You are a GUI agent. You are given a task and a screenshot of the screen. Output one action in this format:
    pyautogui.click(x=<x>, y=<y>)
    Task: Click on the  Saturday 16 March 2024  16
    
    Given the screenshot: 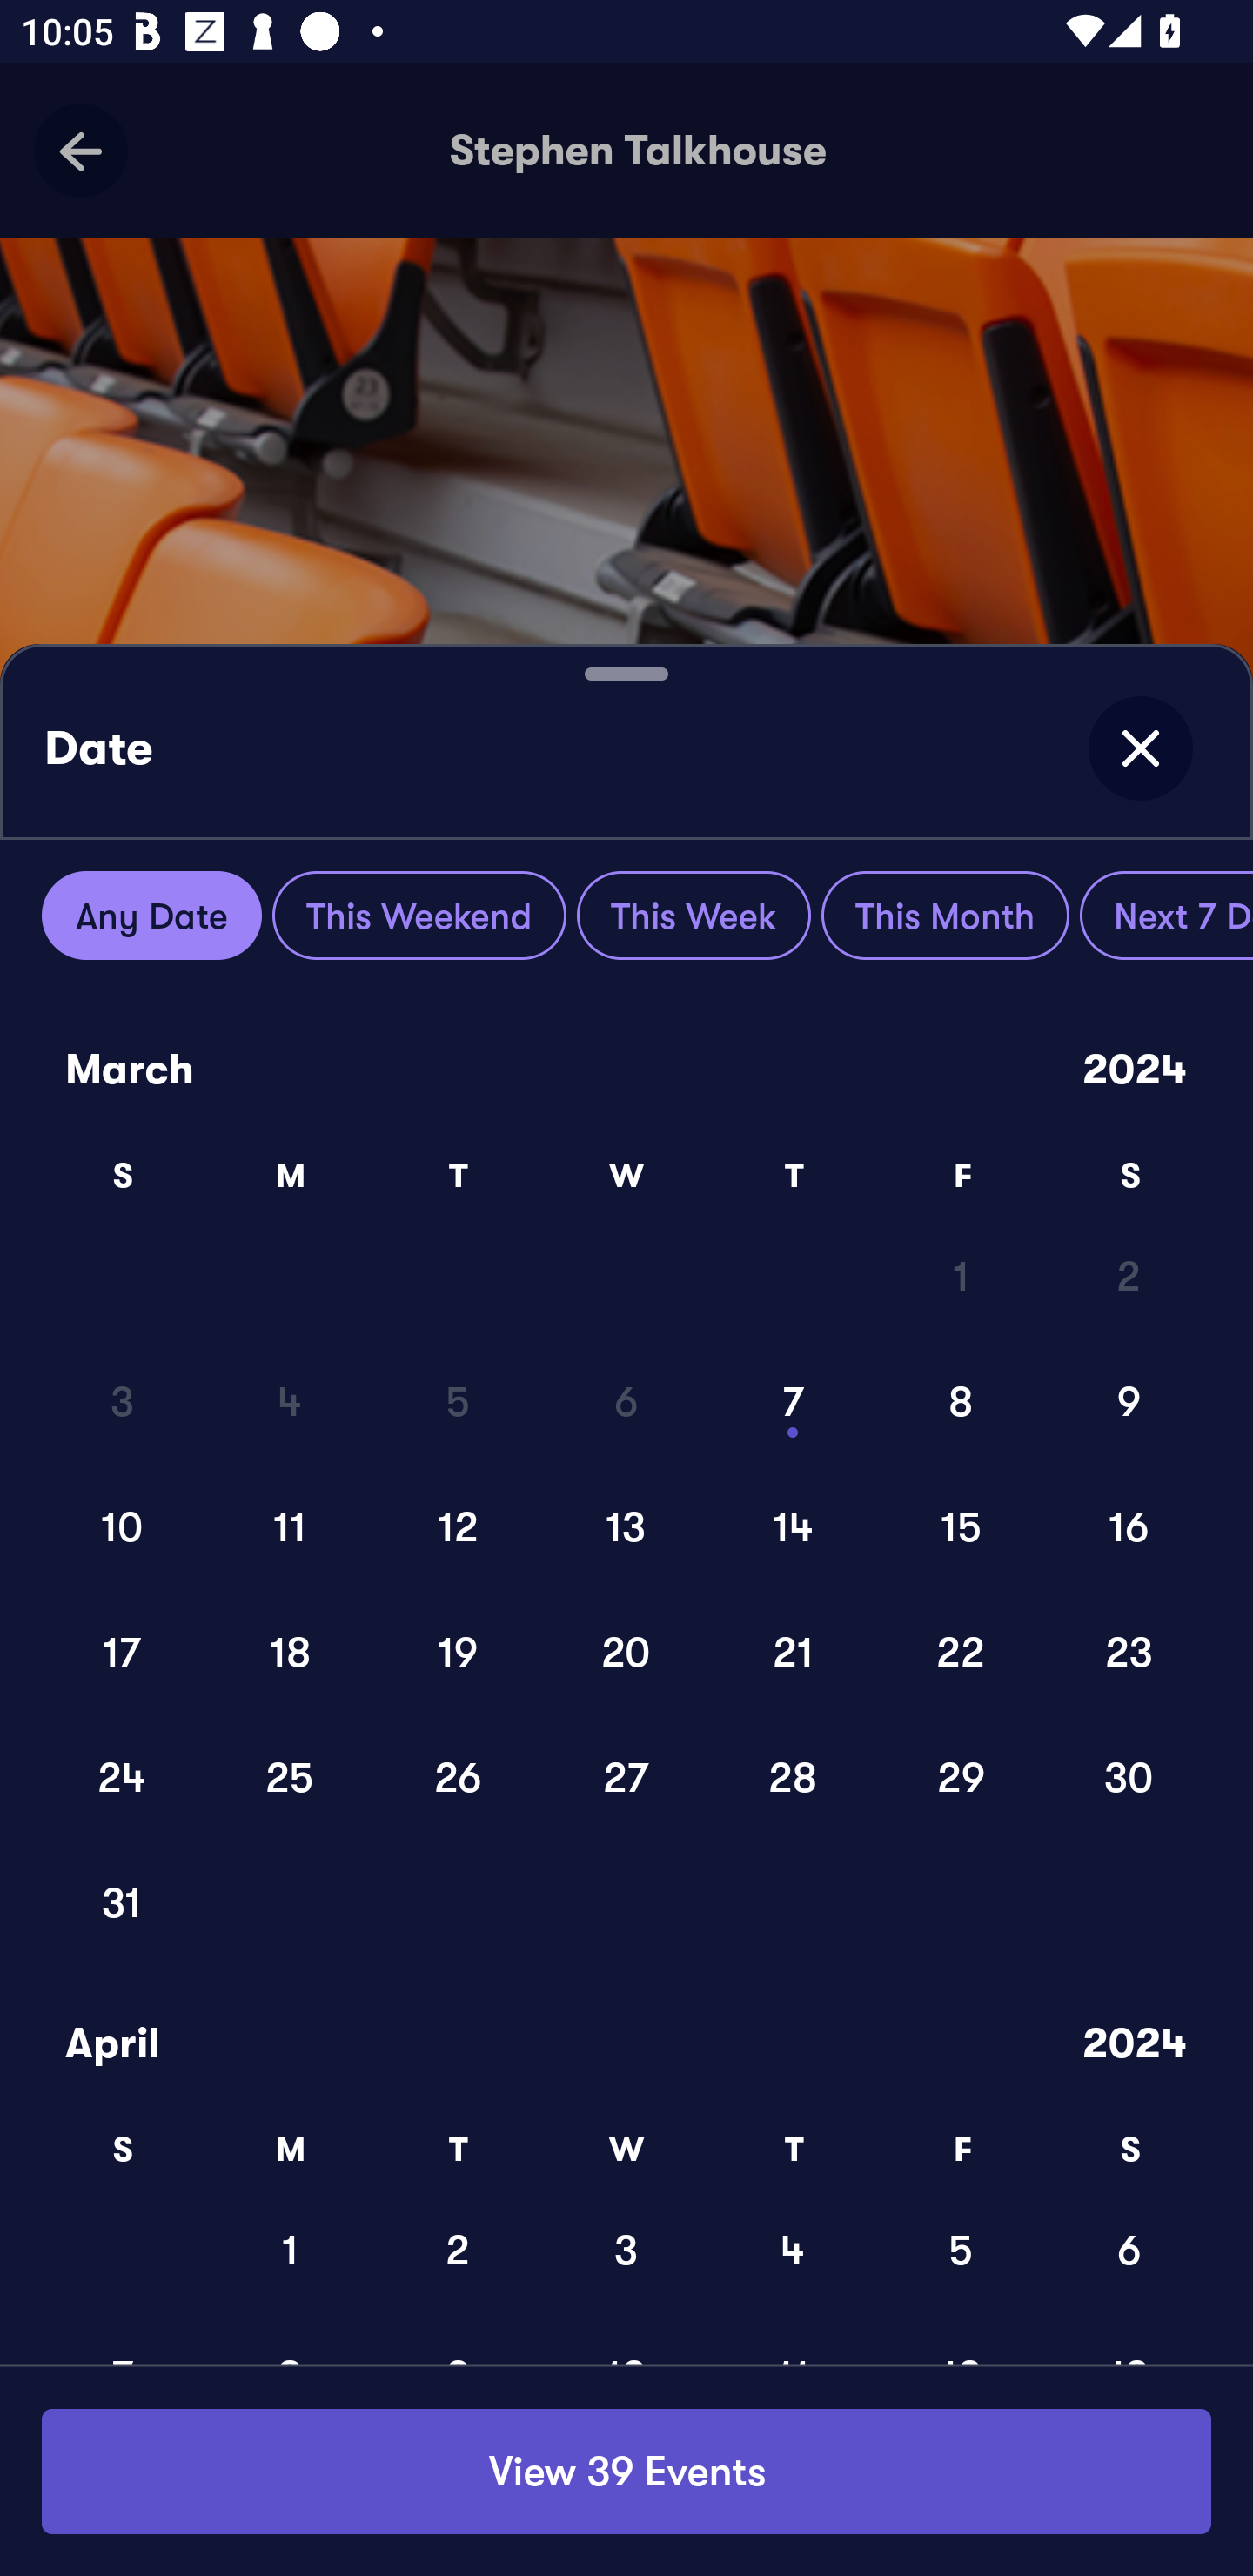 What is the action you would take?
    pyautogui.click(x=1129, y=1526)
    